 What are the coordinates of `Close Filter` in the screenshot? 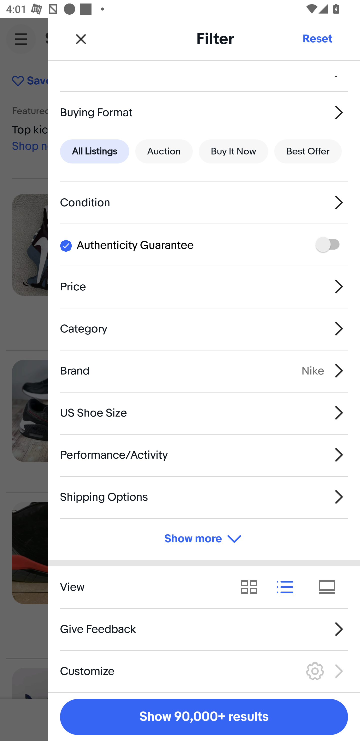 It's located at (81, 39).